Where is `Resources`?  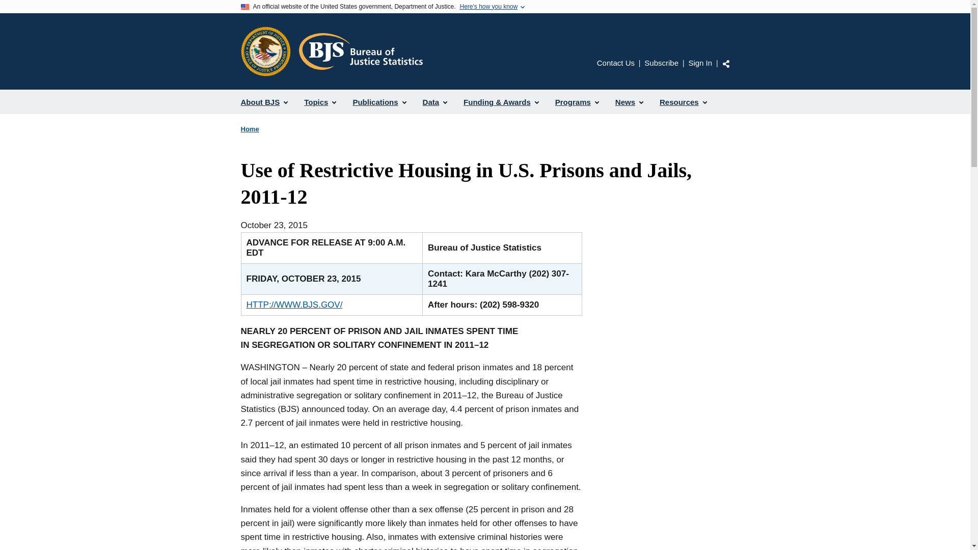 Resources is located at coordinates (683, 102).